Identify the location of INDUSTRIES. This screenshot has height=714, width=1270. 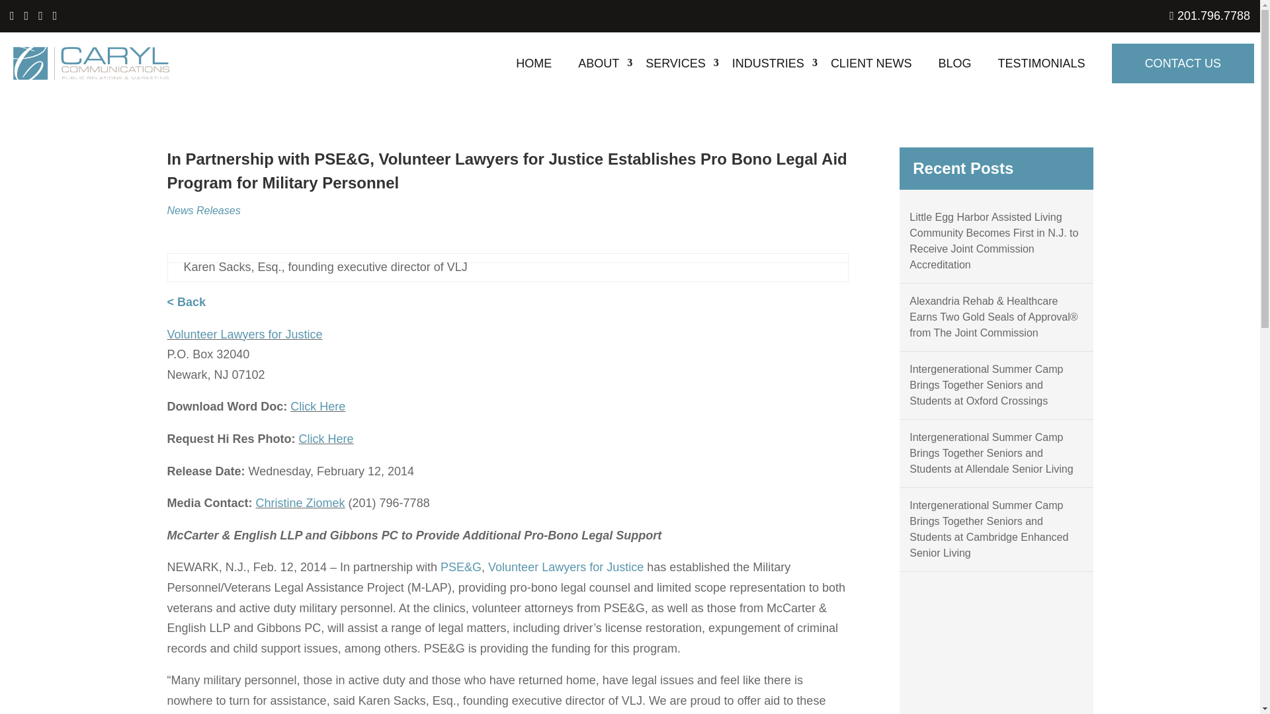
(768, 63).